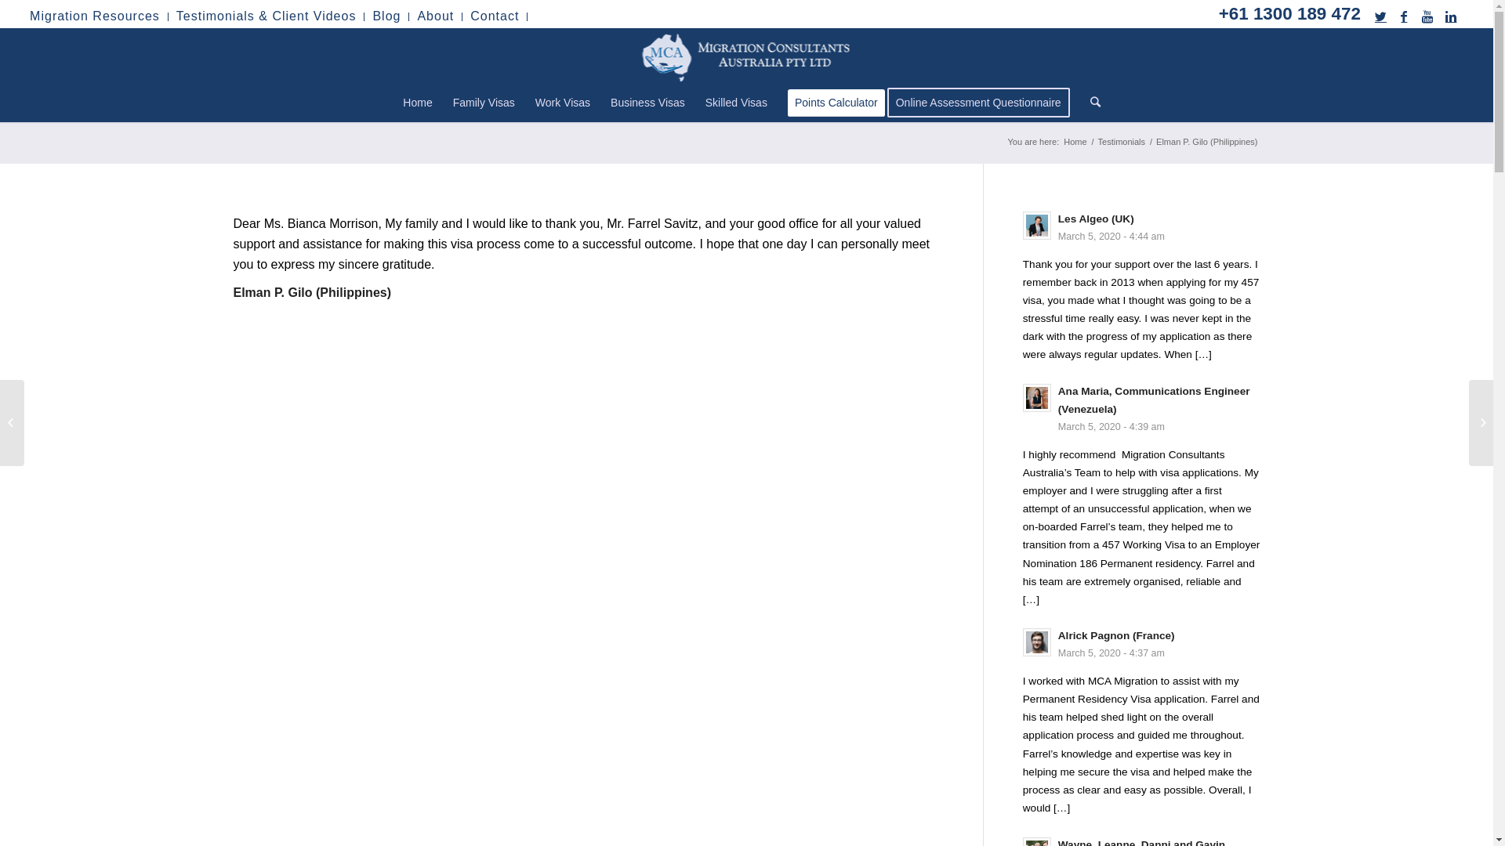 The width and height of the screenshot is (1505, 846). What do you see at coordinates (417, 102) in the screenshot?
I see `Home` at bounding box center [417, 102].